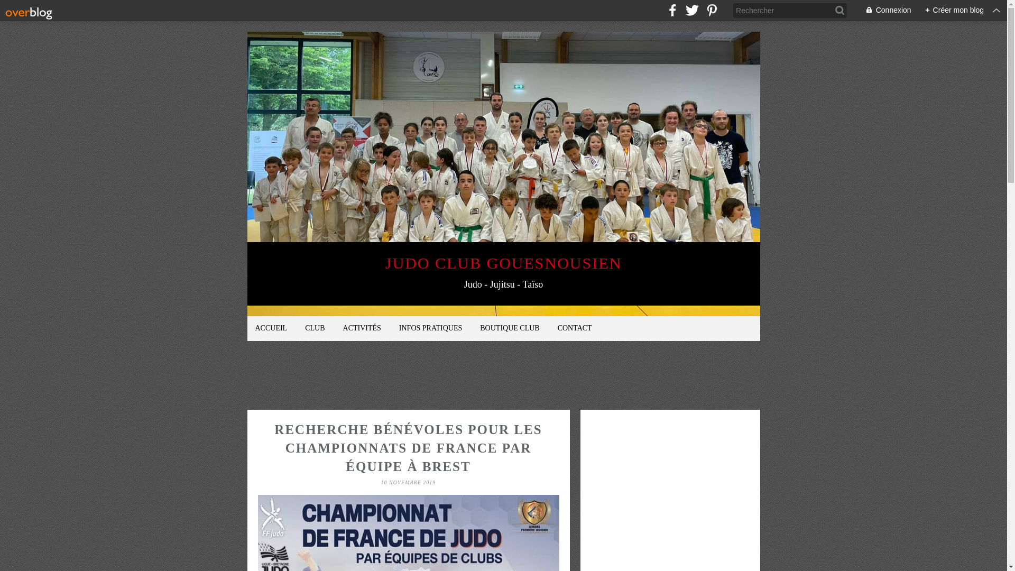  I want to click on  facebook, so click(672, 11).